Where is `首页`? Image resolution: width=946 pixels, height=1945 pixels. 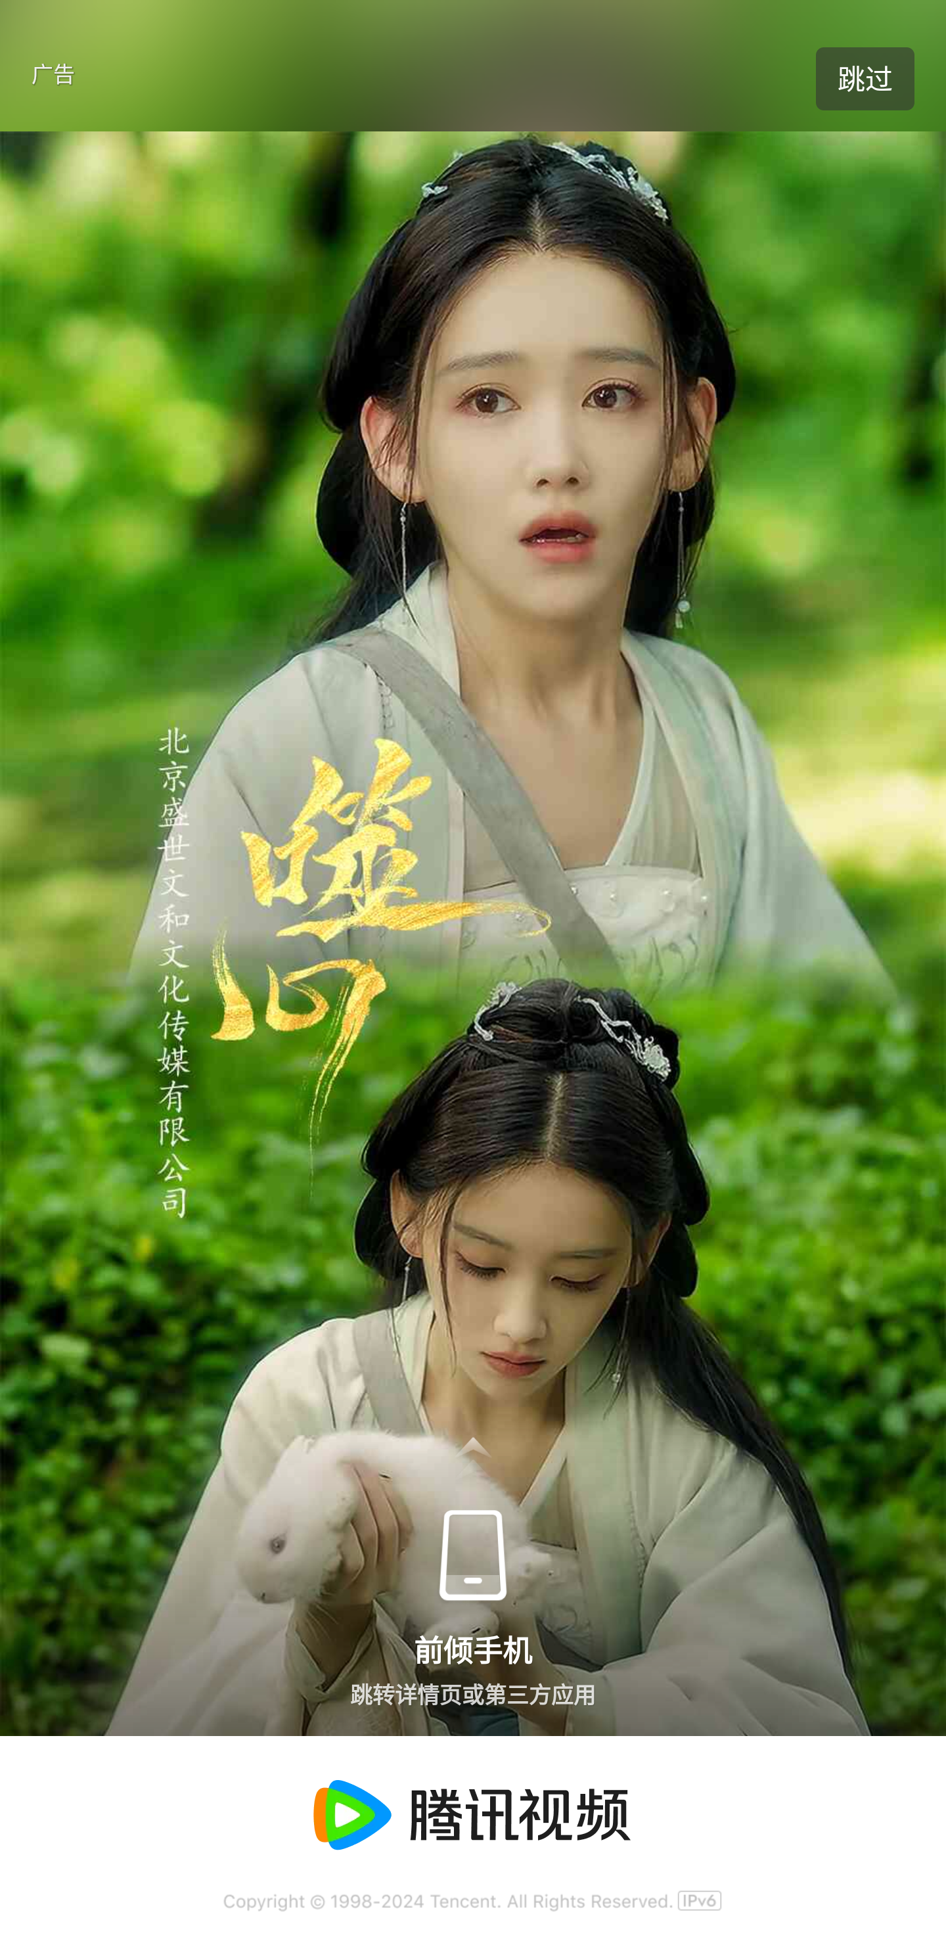
首页 is located at coordinates (59, 96).